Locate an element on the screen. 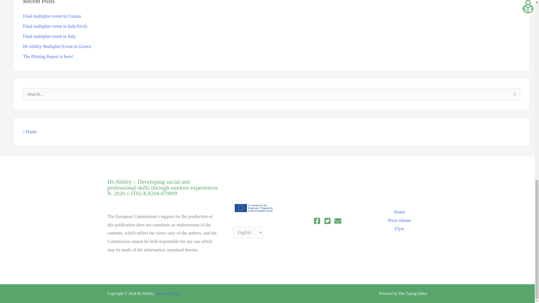  Final multiplier event in Italy is located at coordinates (49, 36).